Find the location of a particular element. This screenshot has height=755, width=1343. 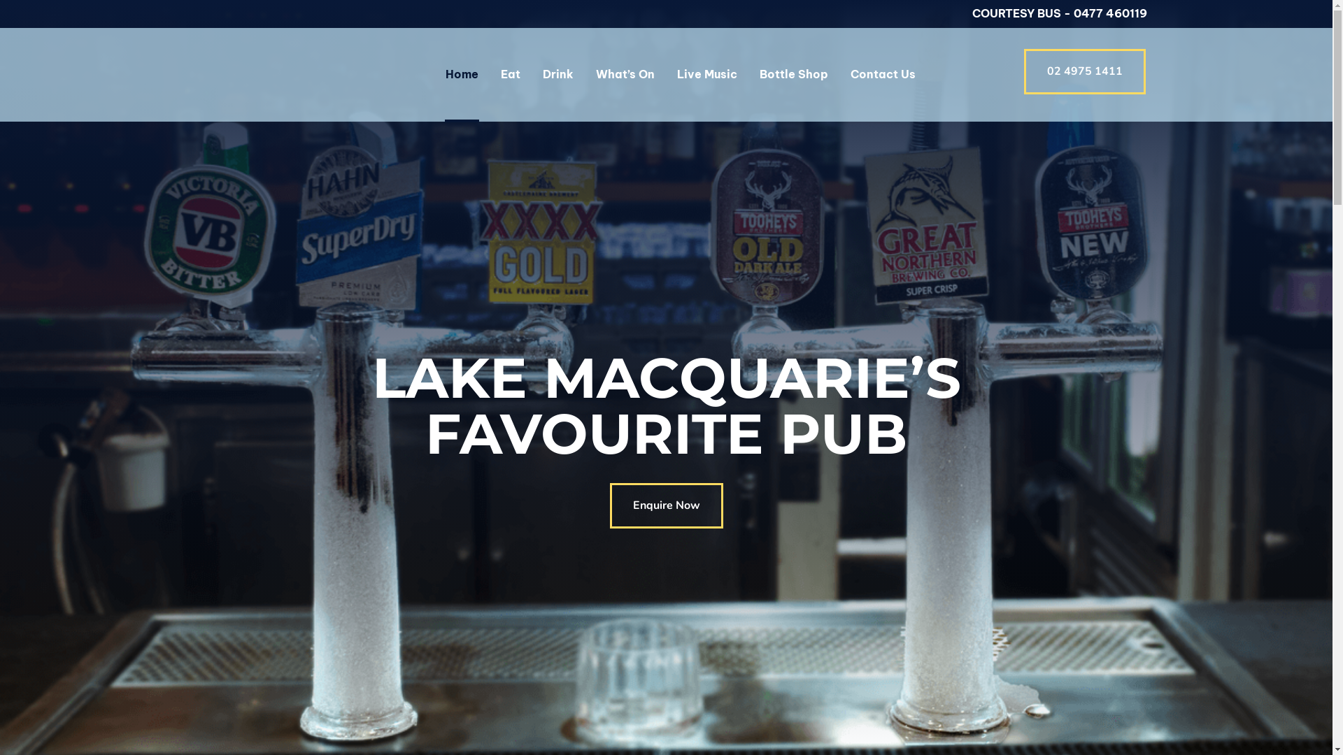

02 4975 1411 is located at coordinates (1085, 71).